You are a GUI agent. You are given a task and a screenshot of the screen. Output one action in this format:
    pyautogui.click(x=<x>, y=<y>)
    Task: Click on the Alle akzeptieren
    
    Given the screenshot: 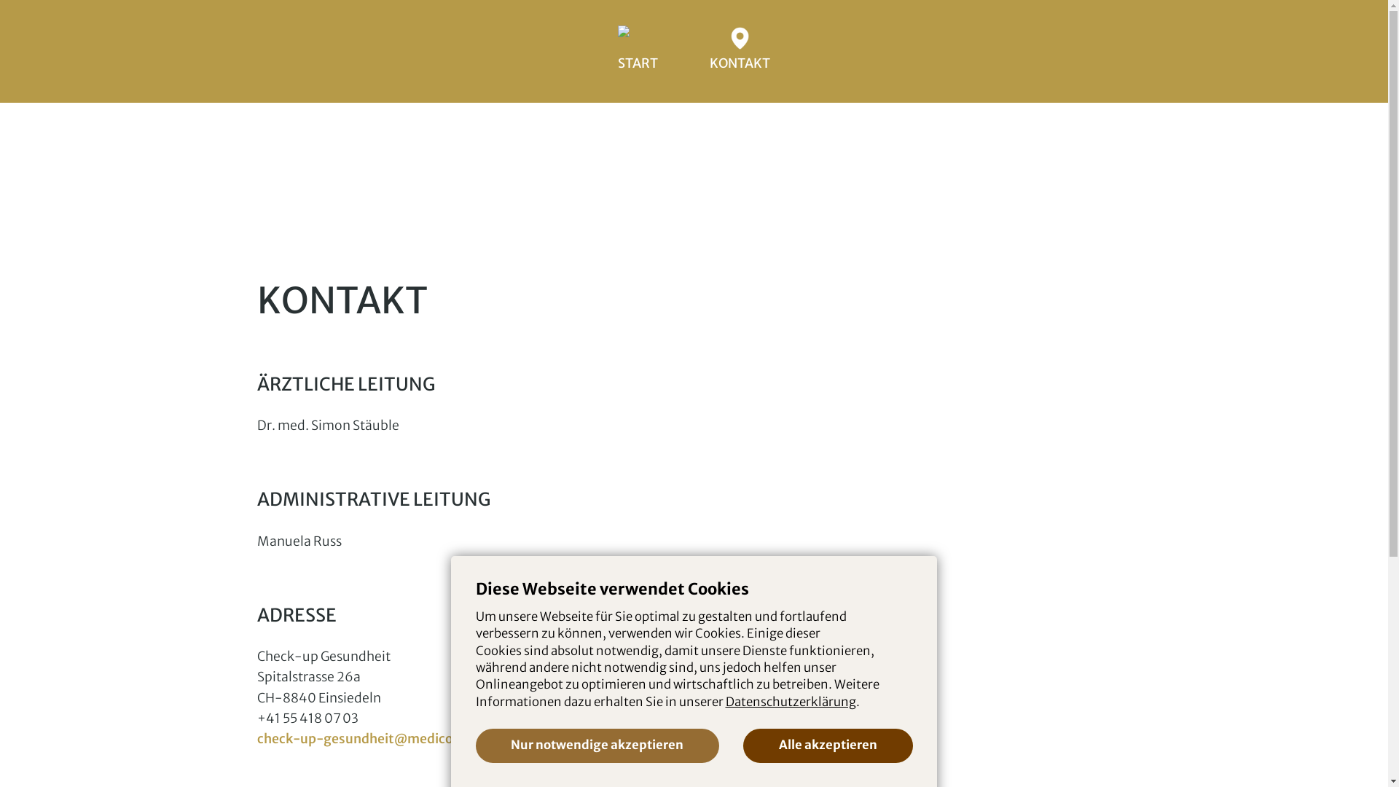 What is the action you would take?
    pyautogui.click(x=828, y=746)
    